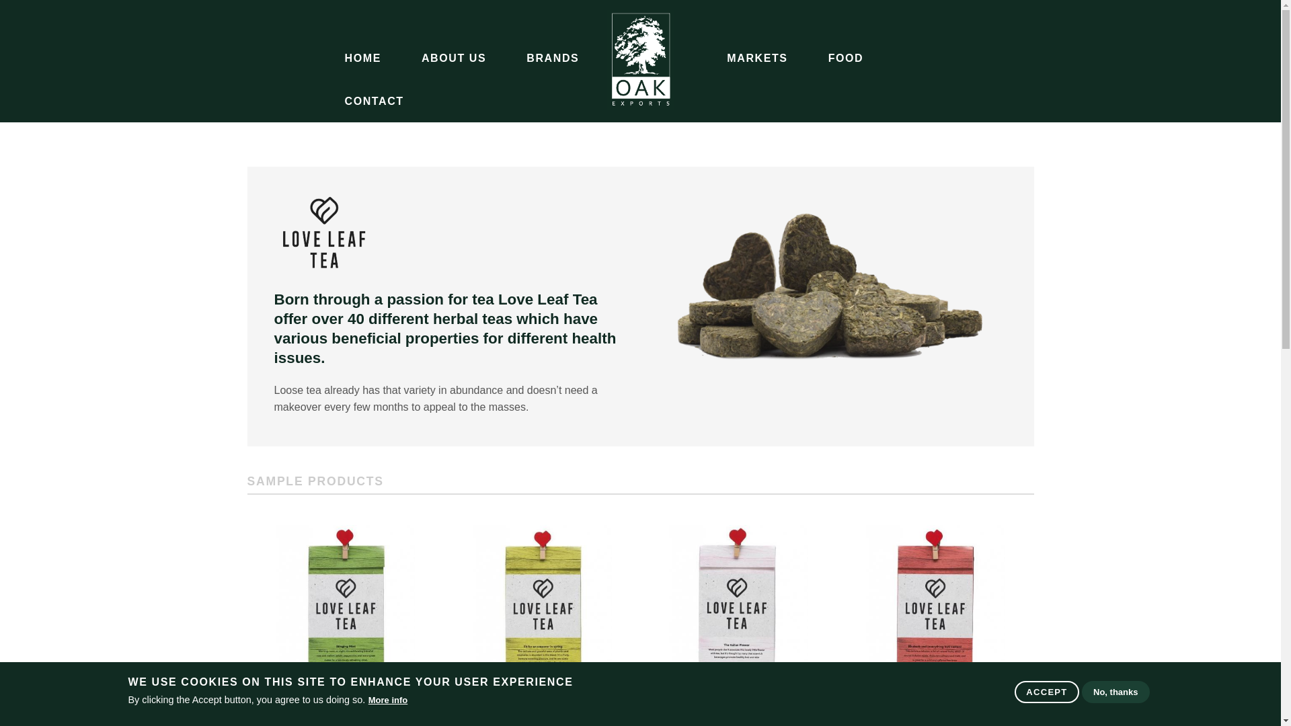 The width and height of the screenshot is (1291, 726). Describe the element at coordinates (453, 58) in the screenshot. I see `ABOUT US` at that location.